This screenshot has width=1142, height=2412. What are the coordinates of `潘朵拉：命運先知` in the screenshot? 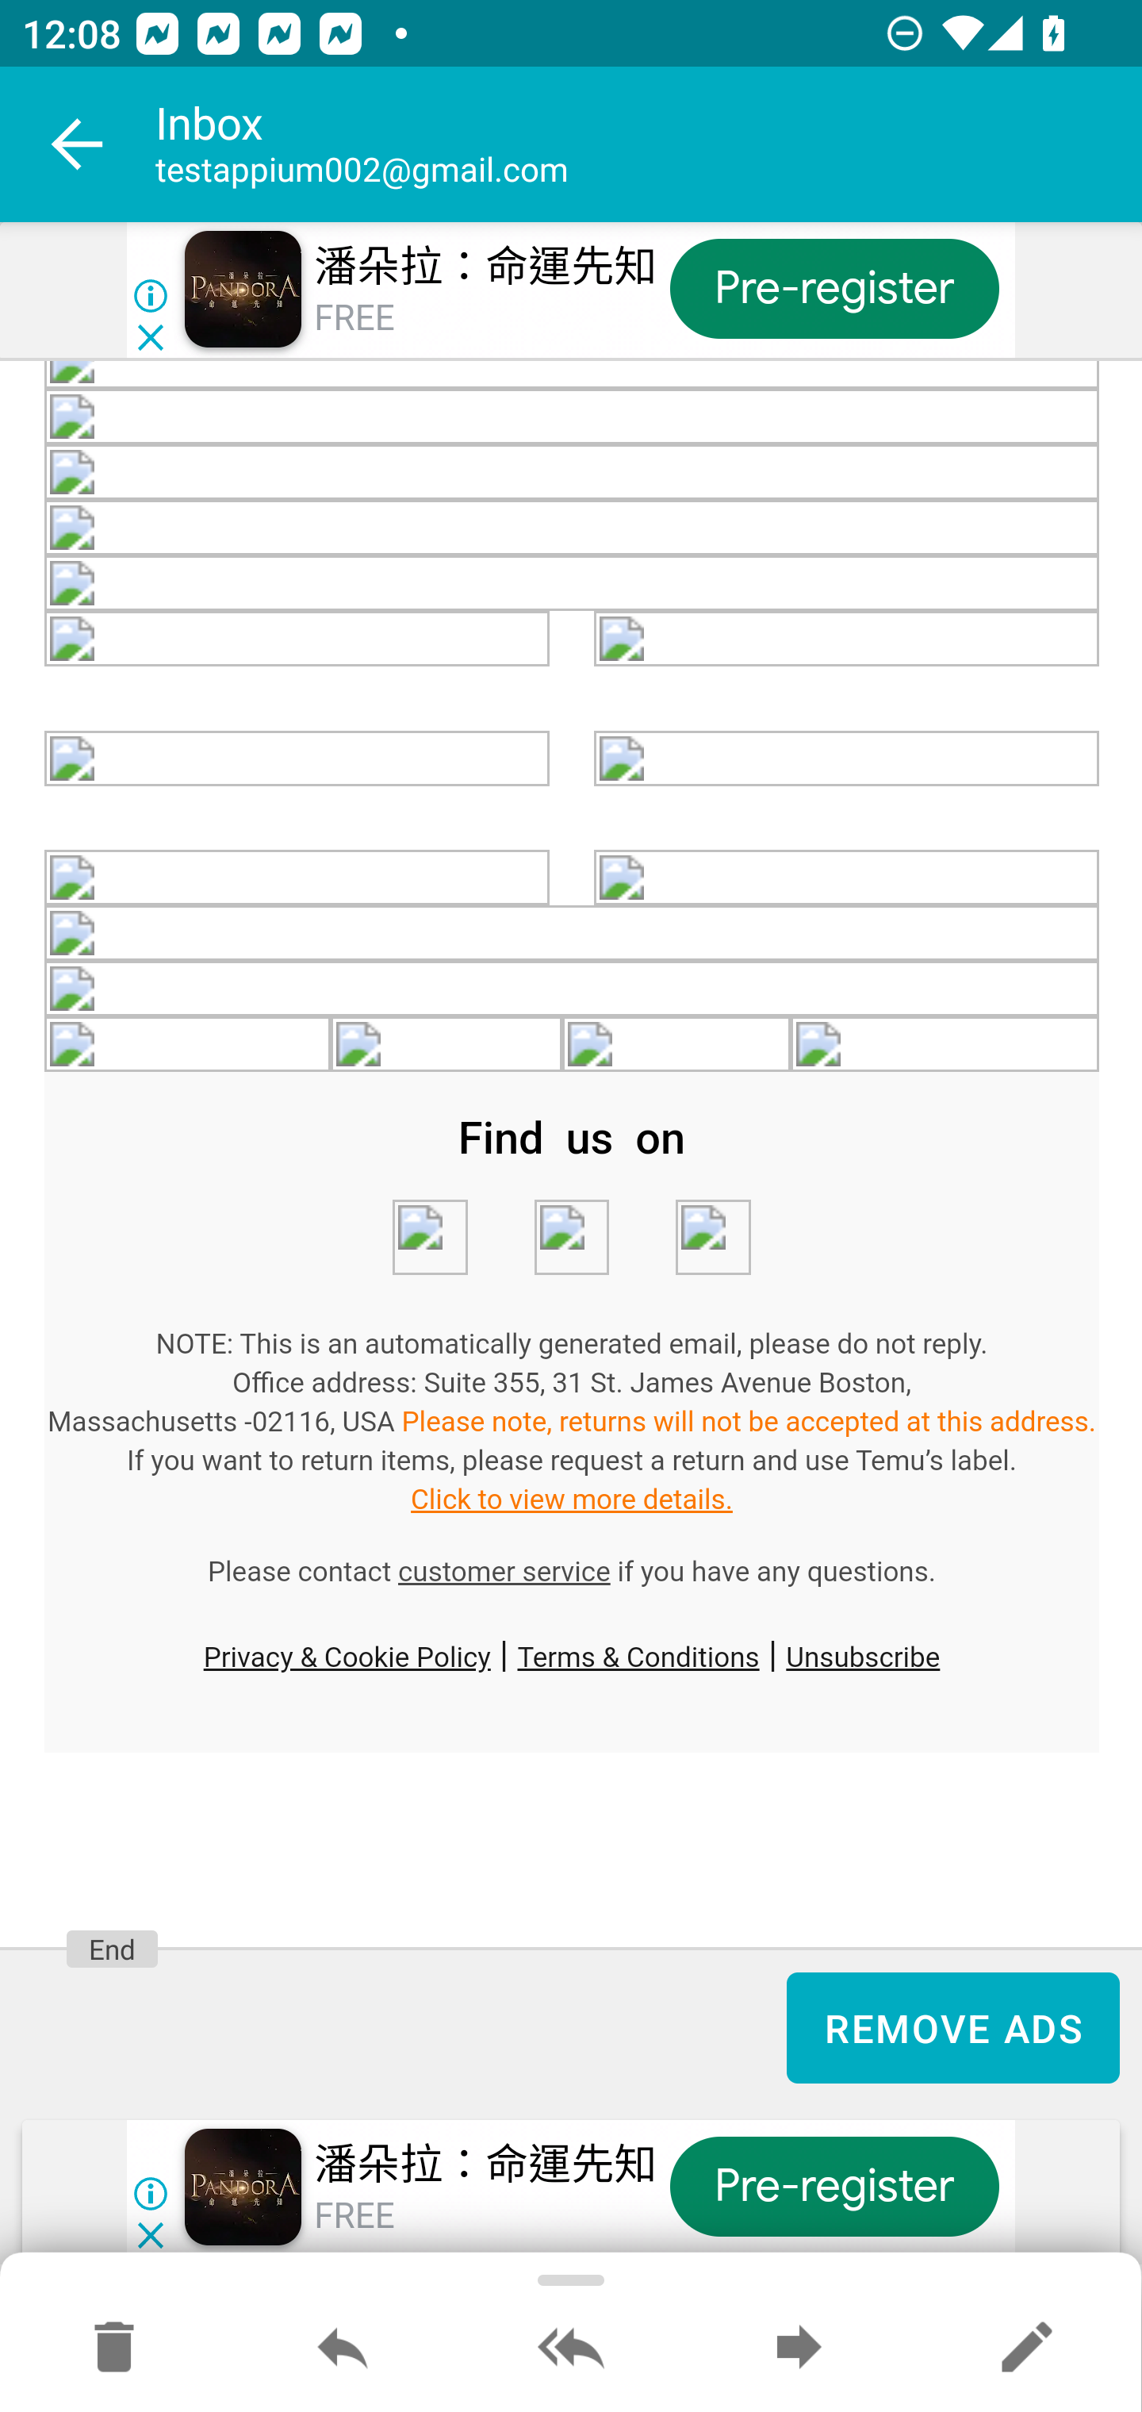 It's located at (486, 267).